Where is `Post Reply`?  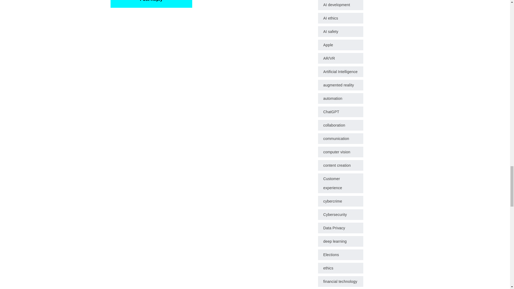
Post Reply is located at coordinates (151, 2).